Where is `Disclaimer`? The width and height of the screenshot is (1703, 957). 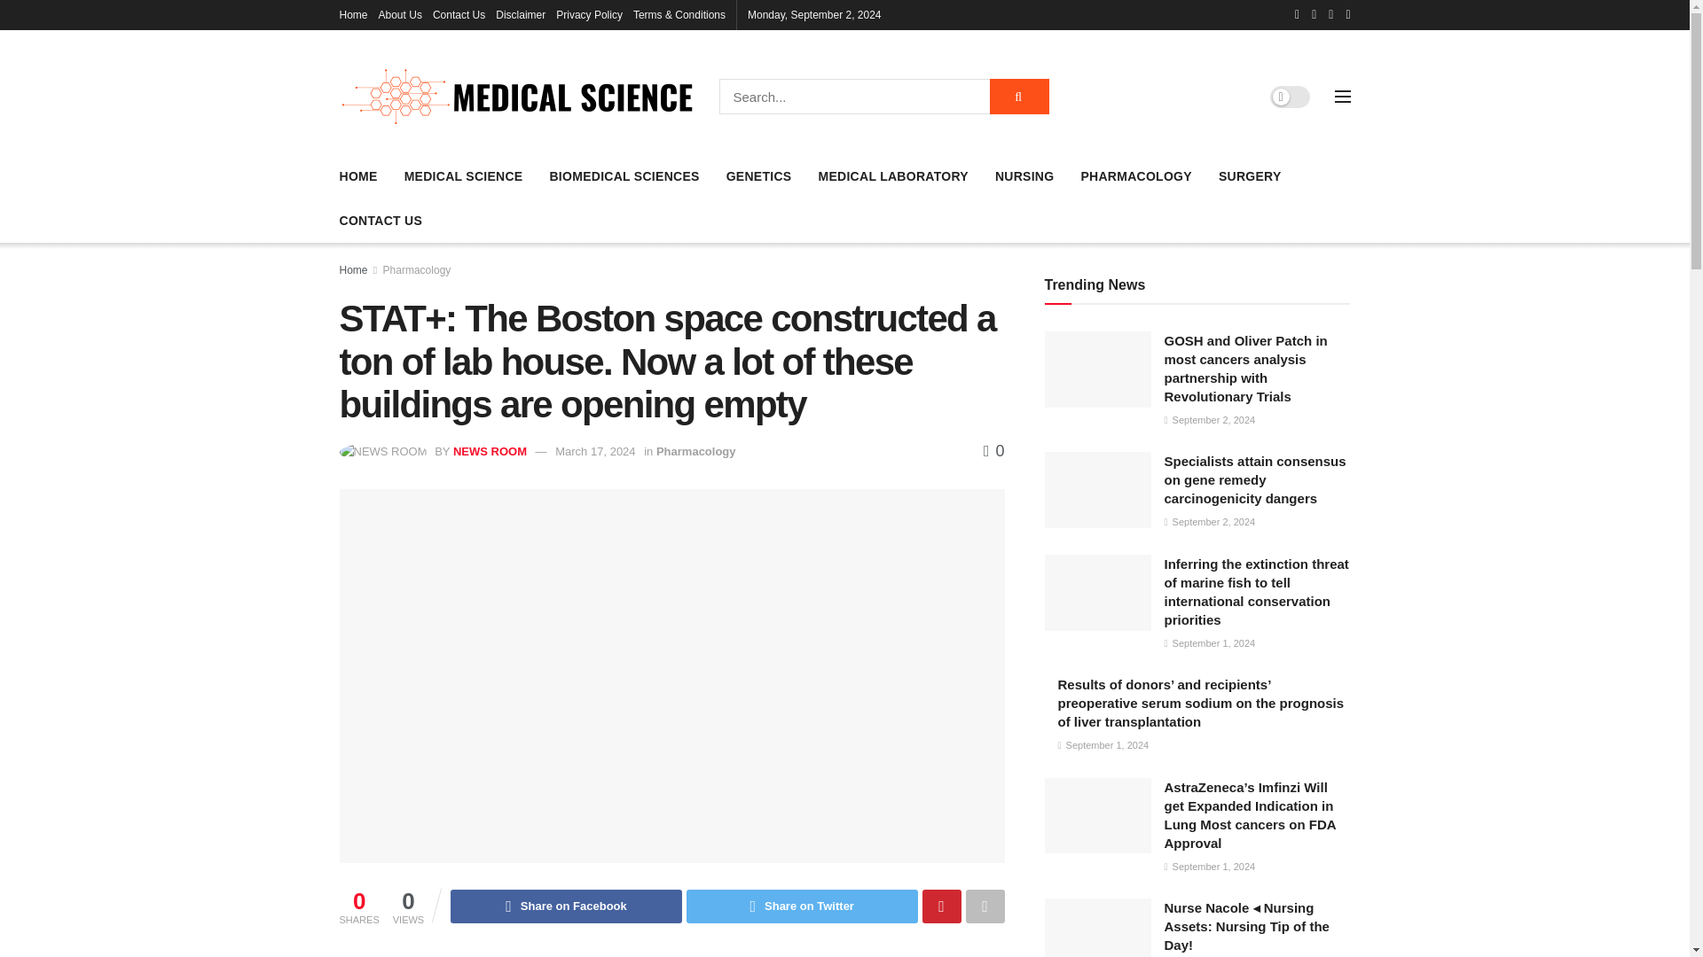 Disclaimer is located at coordinates (520, 14).